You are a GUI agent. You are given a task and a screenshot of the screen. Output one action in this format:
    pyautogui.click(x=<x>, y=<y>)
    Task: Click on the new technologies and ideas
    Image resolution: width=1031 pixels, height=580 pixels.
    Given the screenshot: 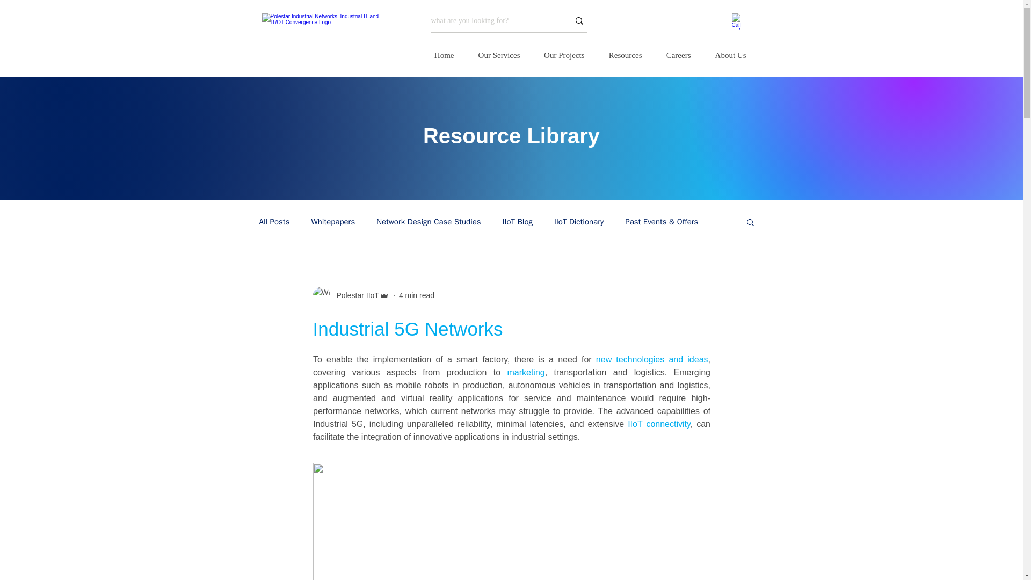 What is the action you would take?
    pyautogui.click(x=651, y=359)
    